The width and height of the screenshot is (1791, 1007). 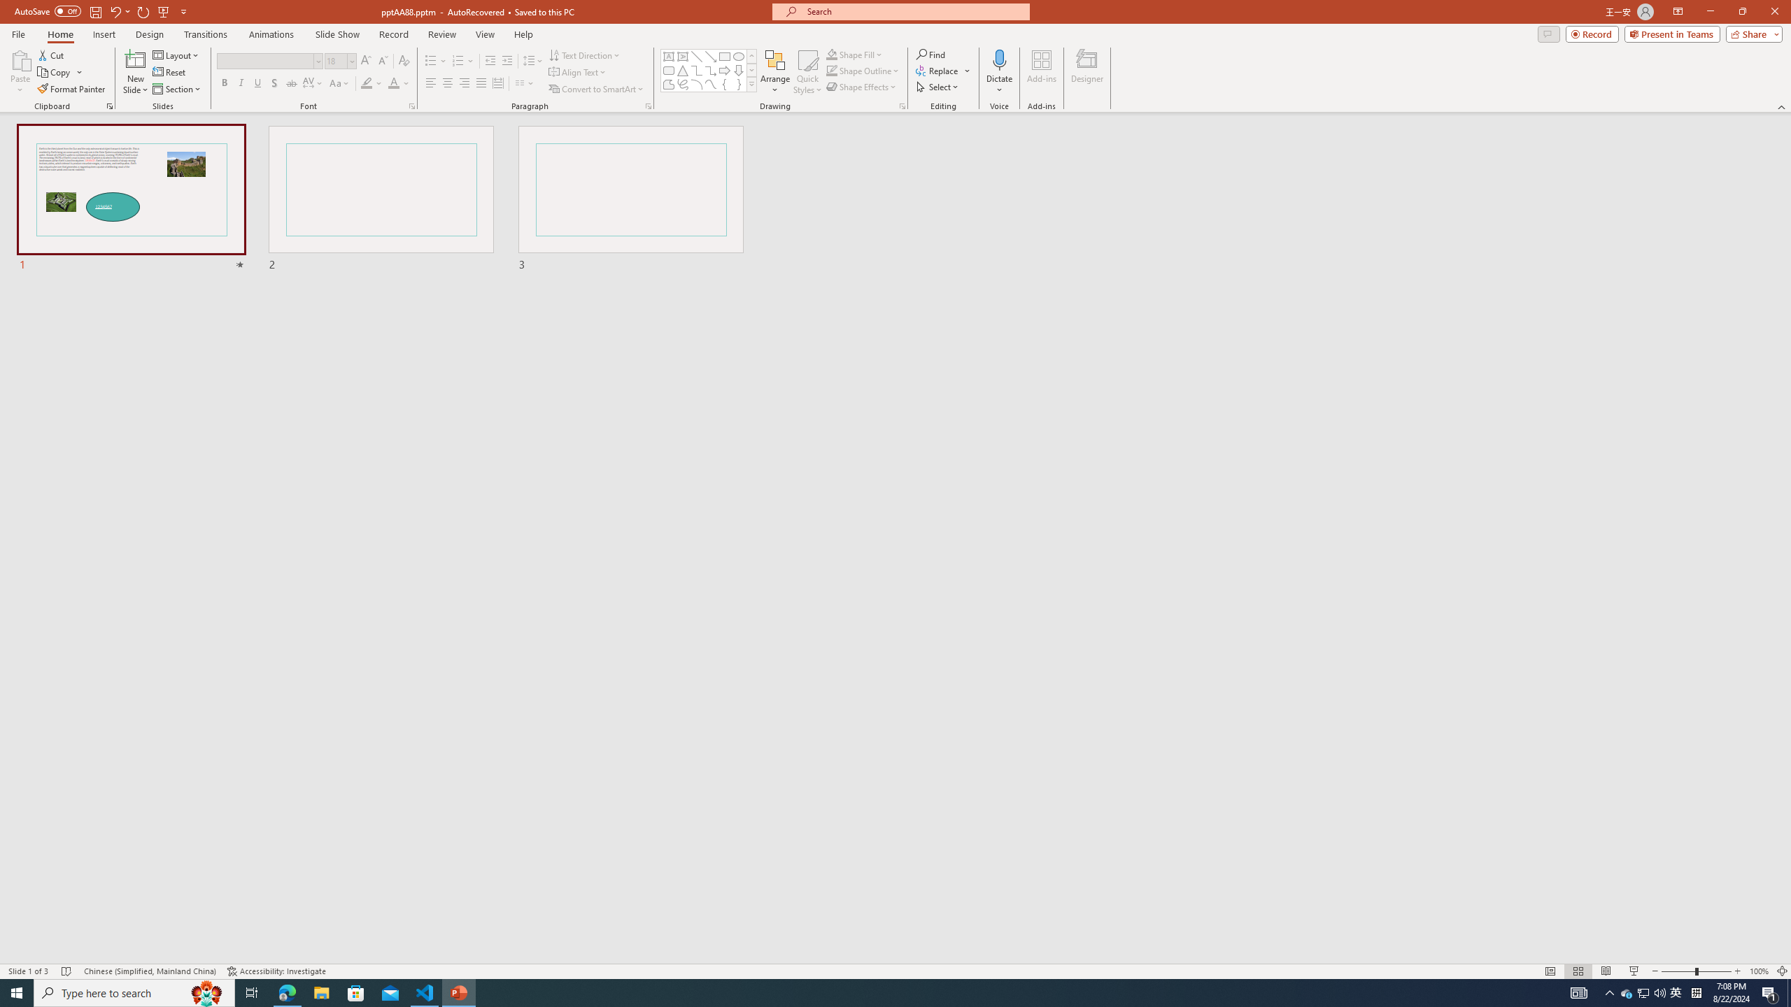 What do you see at coordinates (682, 84) in the screenshot?
I see `Freeform: Scribble` at bounding box center [682, 84].